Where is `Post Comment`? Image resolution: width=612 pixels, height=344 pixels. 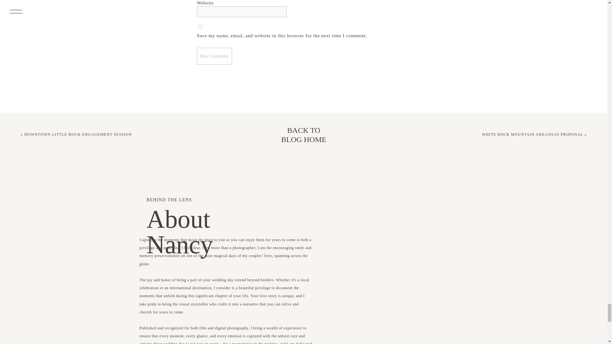
Post Comment is located at coordinates (215, 56).